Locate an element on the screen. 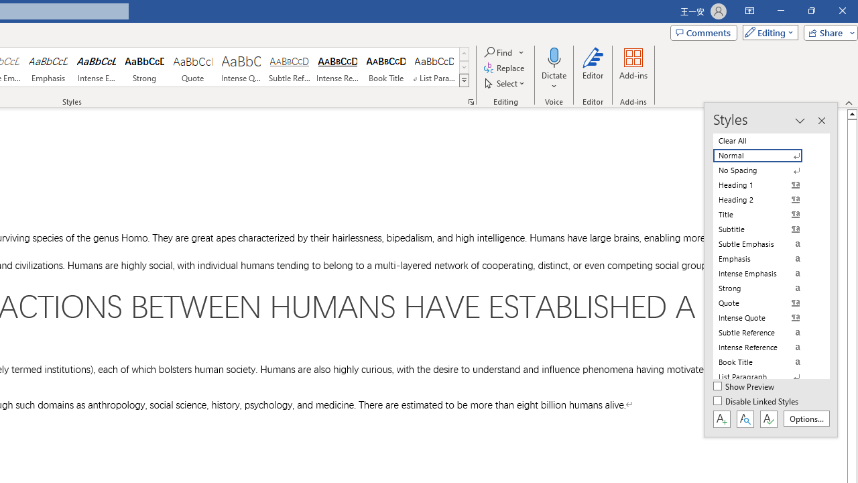 The width and height of the screenshot is (858, 483). Class: NetUIButton is located at coordinates (768, 419).